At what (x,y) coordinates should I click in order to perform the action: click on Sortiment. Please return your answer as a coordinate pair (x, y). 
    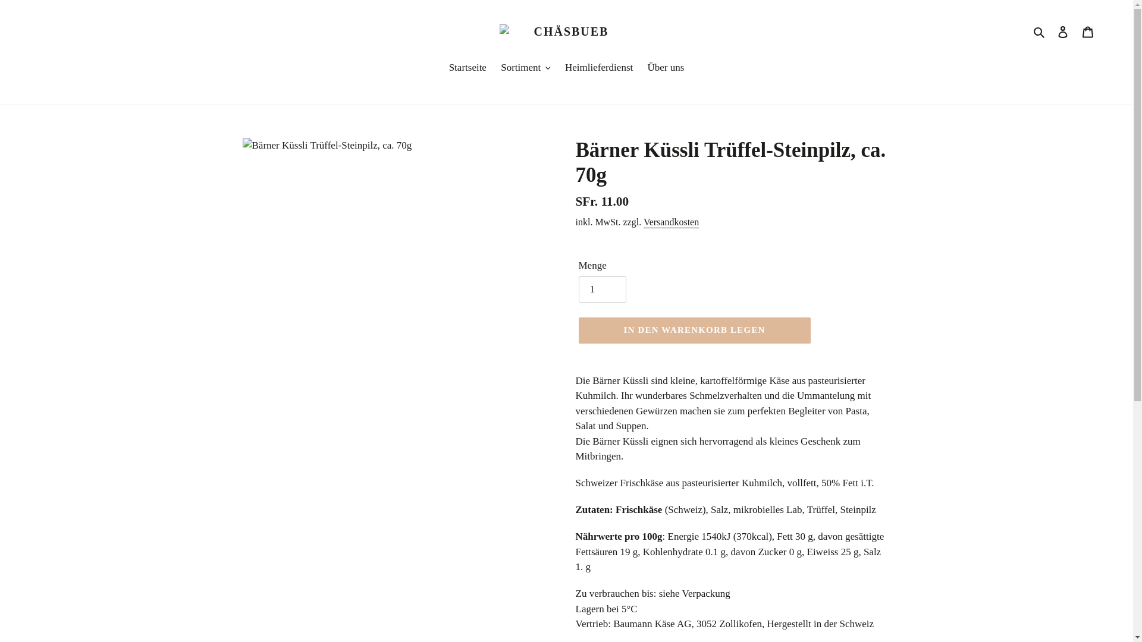
    Looking at the image, I should click on (526, 68).